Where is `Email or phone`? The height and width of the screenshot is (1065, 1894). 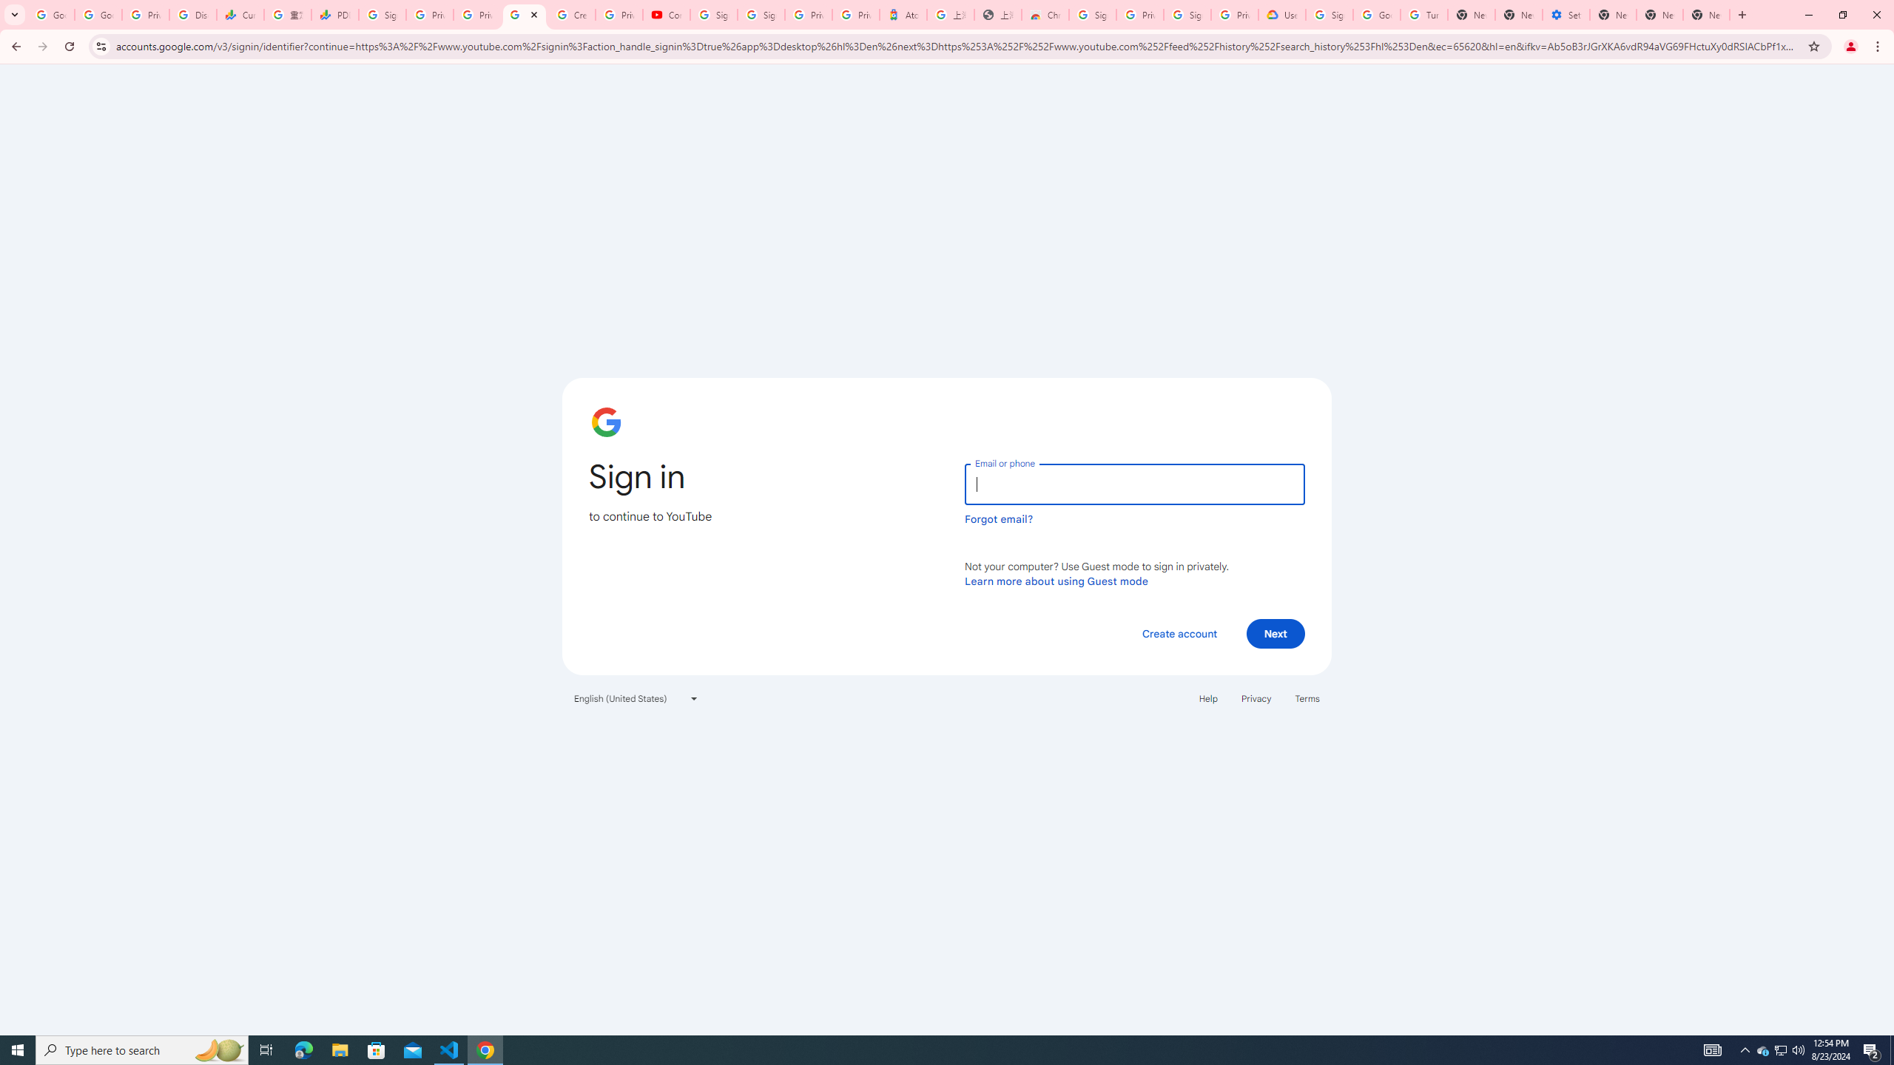 Email or phone is located at coordinates (1134, 484).